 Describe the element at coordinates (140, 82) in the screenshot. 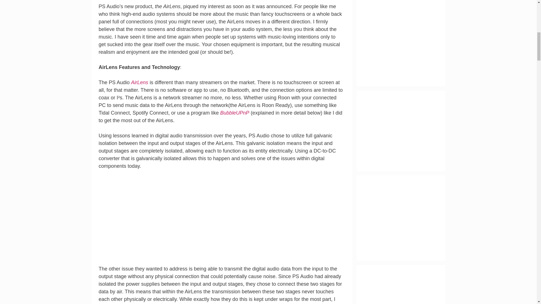

I see `AirLens ` at that location.